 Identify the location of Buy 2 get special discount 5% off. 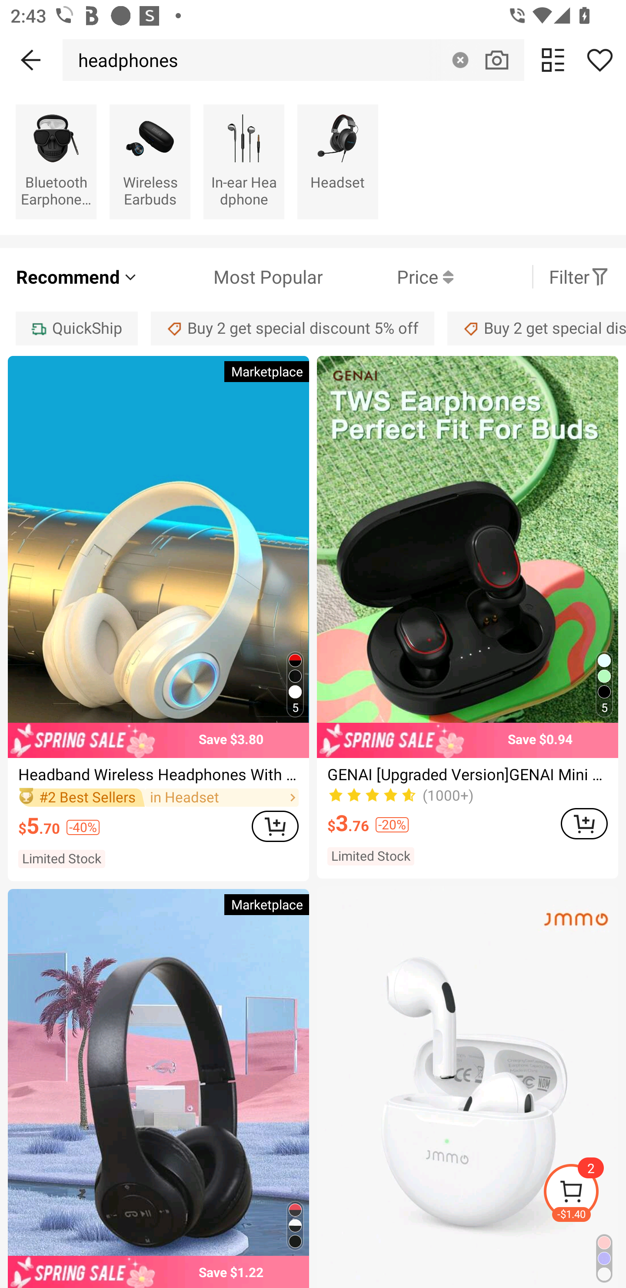
(293, 328).